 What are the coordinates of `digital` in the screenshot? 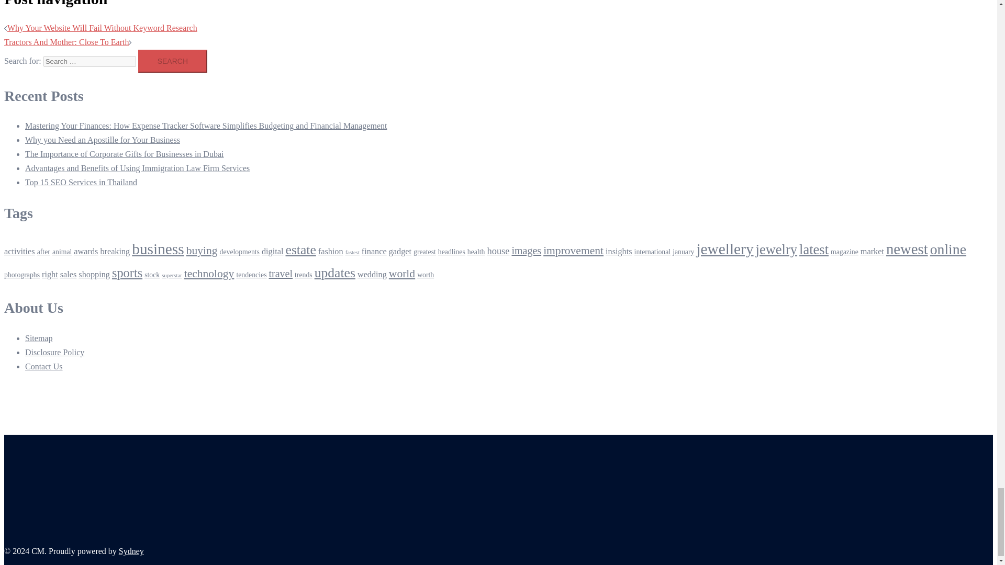 It's located at (272, 251).